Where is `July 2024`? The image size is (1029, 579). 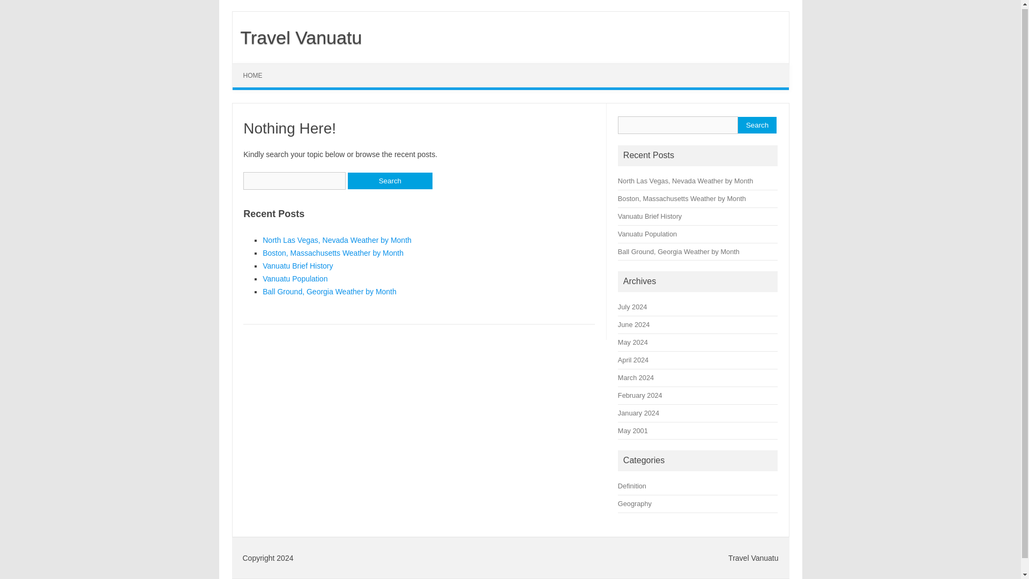 July 2024 is located at coordinates (632, 307).